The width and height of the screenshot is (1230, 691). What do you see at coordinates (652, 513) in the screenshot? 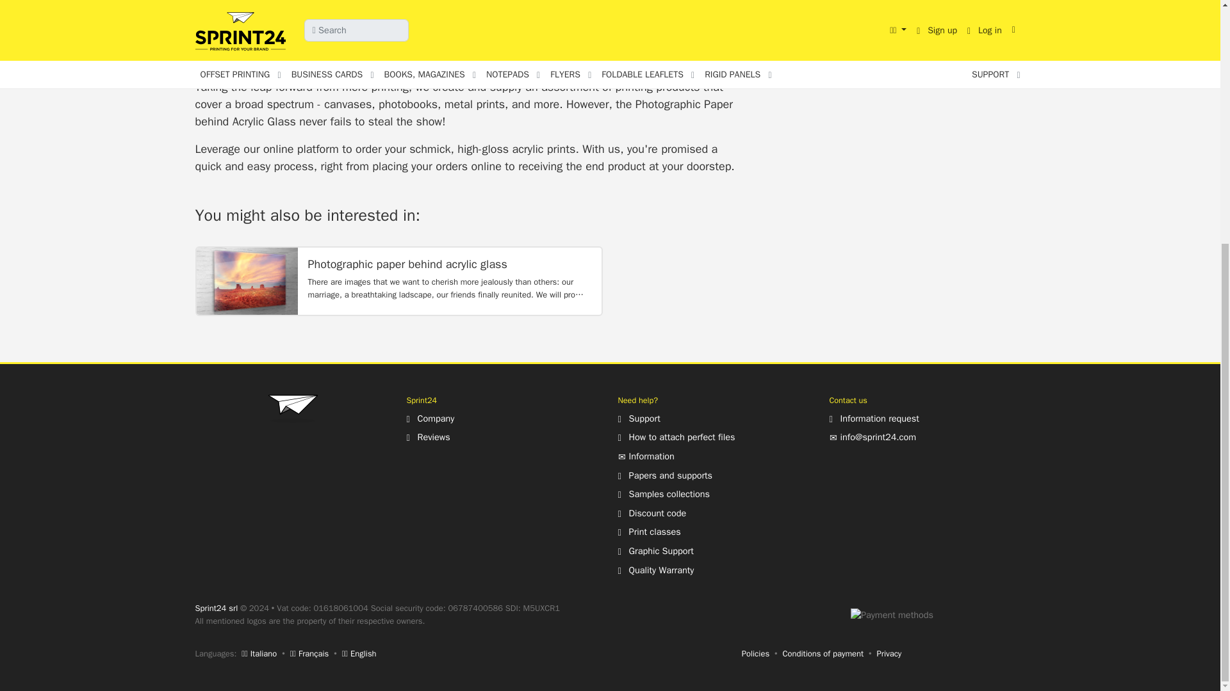
I see `Discount Code: Printing Custom Online UK` at bounding box center [652, 513].